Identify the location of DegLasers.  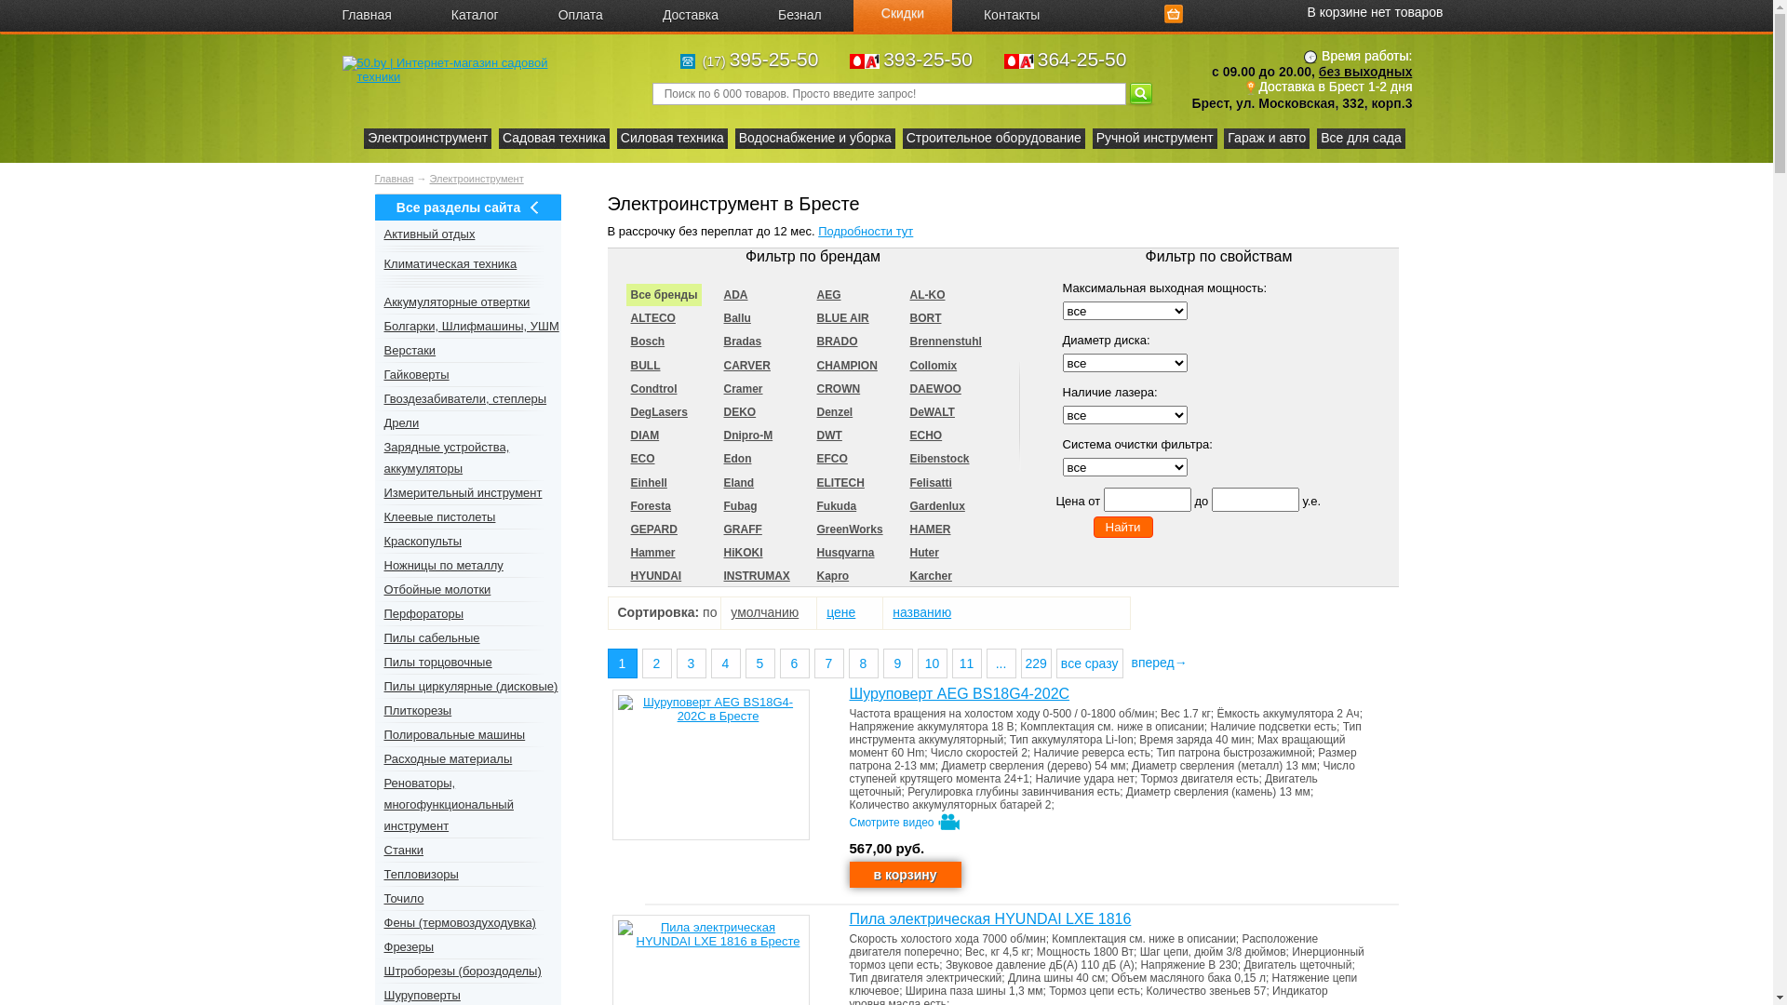
(659, 412).